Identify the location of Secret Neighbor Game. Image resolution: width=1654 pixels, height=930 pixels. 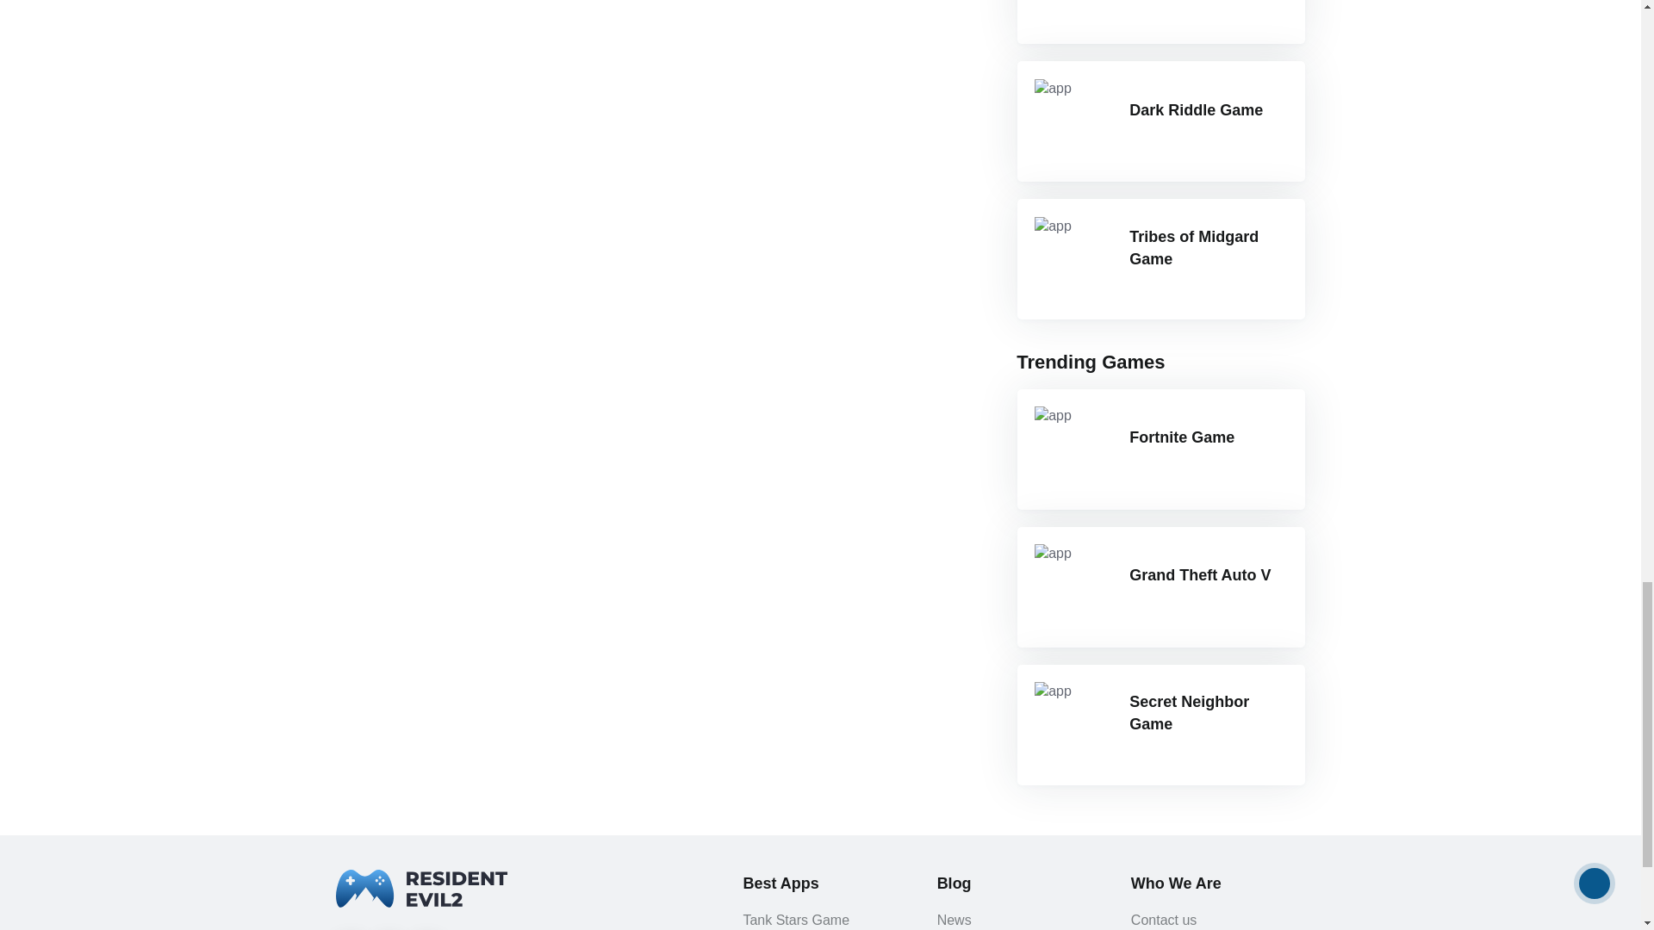
(1160, 725).